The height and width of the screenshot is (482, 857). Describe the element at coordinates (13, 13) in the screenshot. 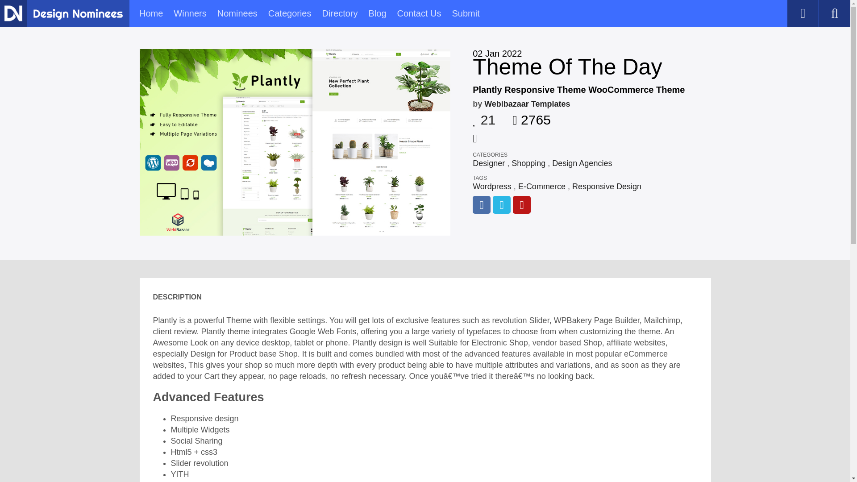

I see `Design Nominees` at that location.